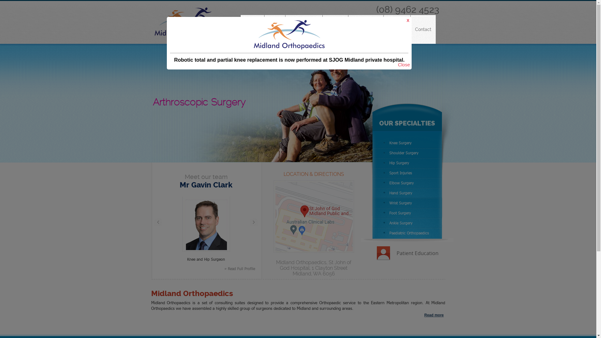  What do you see at coordinates (252, 29) in the screenshot?
I see `Home` at bounding box center [252, 29].